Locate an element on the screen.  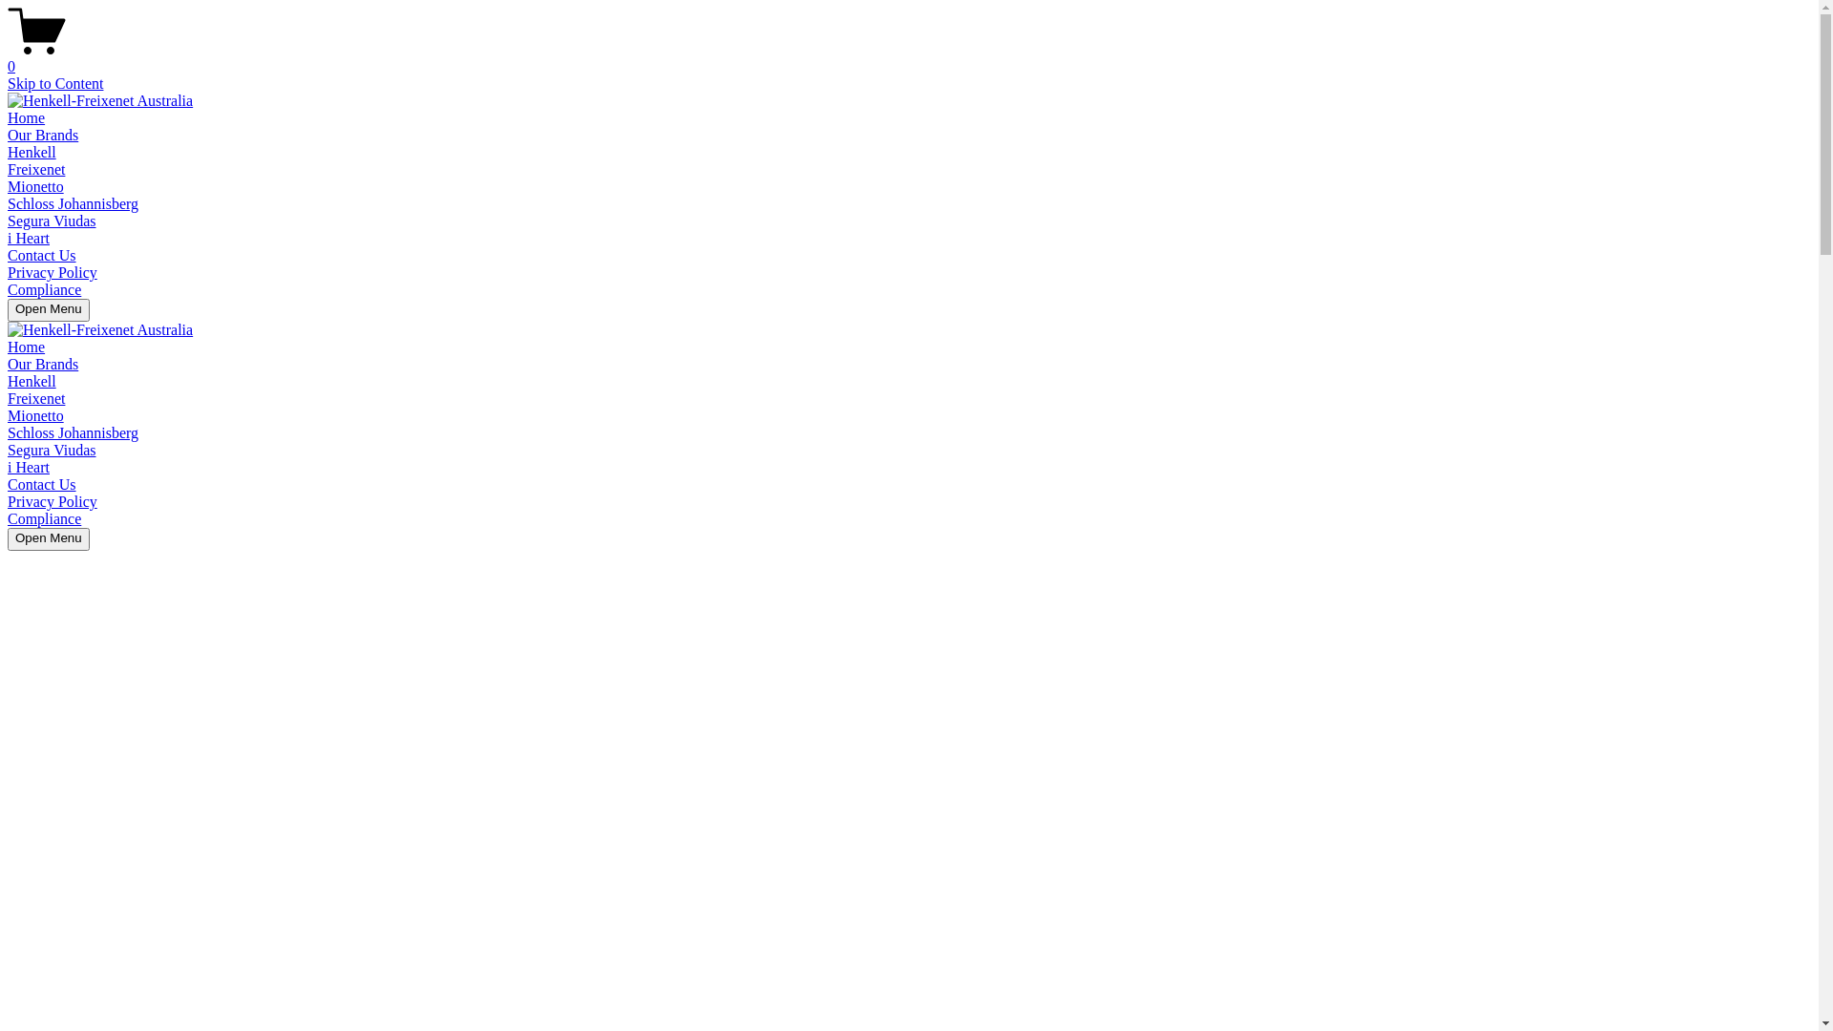
Henkell is located at coordinates (32, 382).